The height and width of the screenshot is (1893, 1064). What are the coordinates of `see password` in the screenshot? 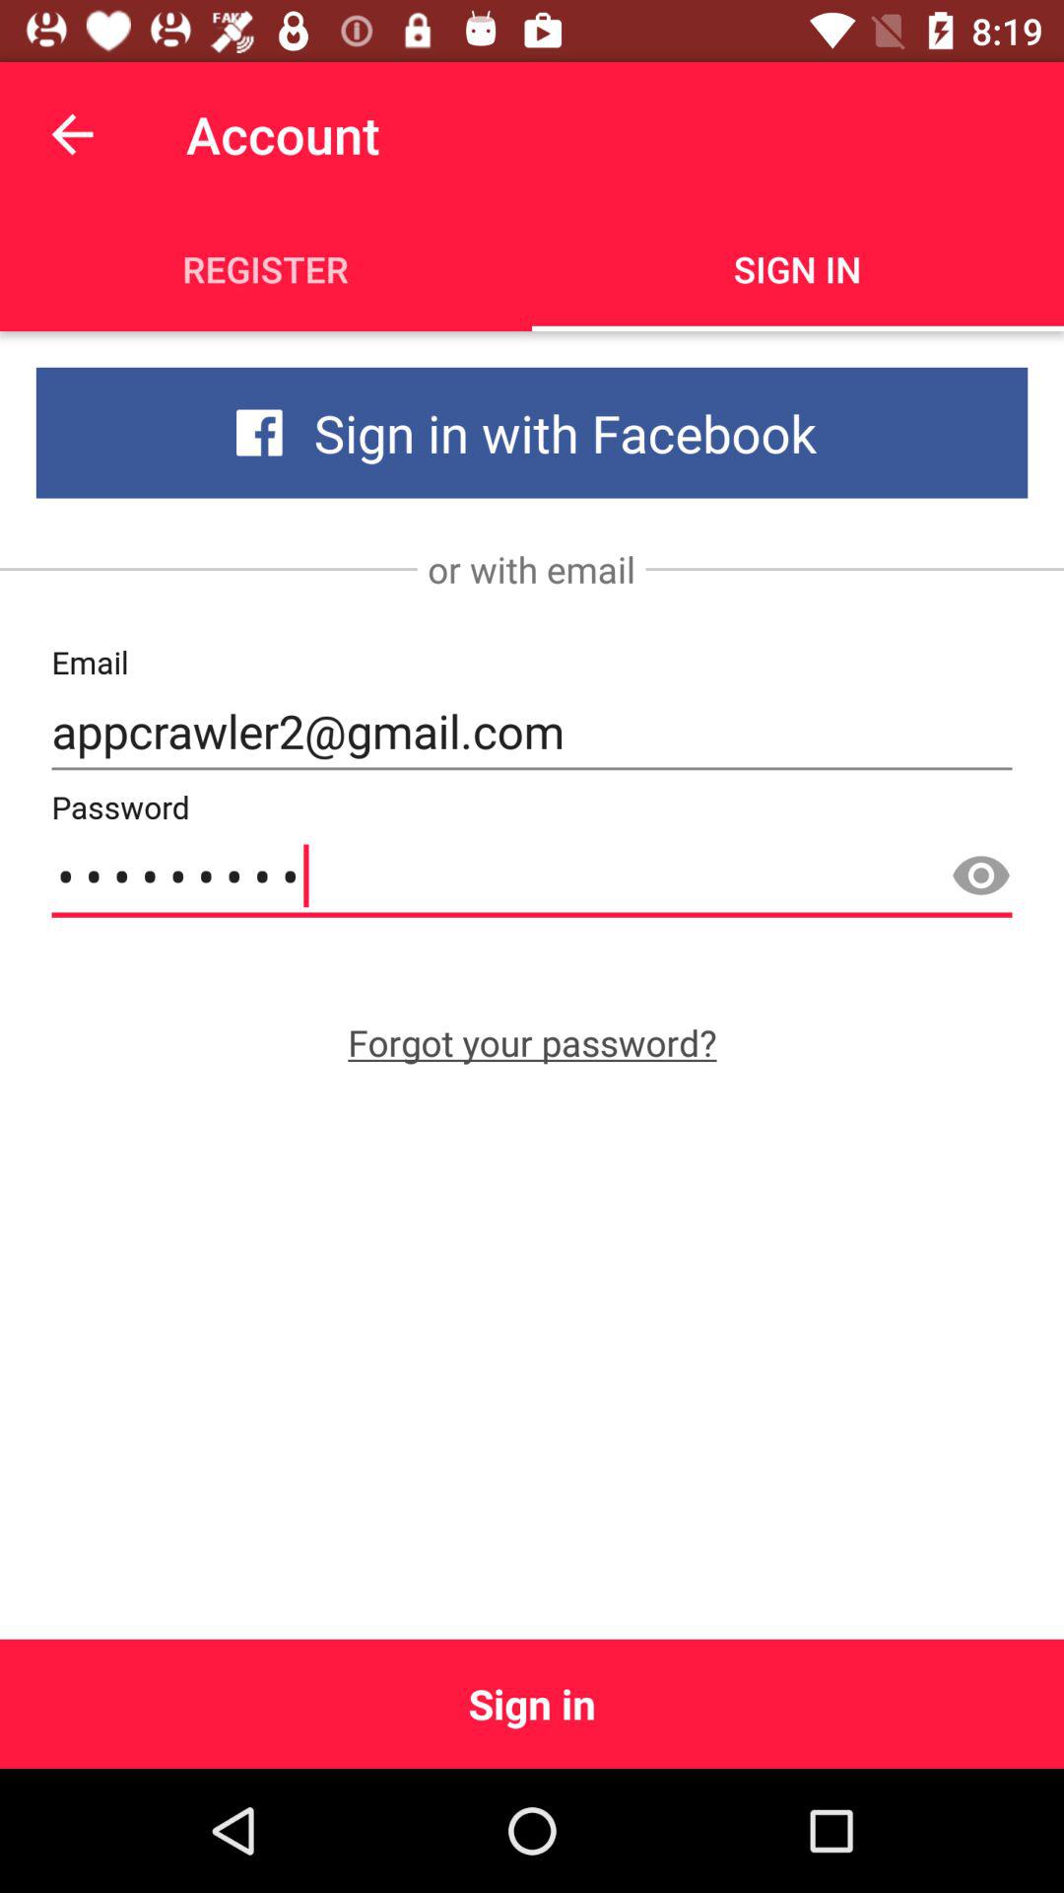 It's located at (981, 876).